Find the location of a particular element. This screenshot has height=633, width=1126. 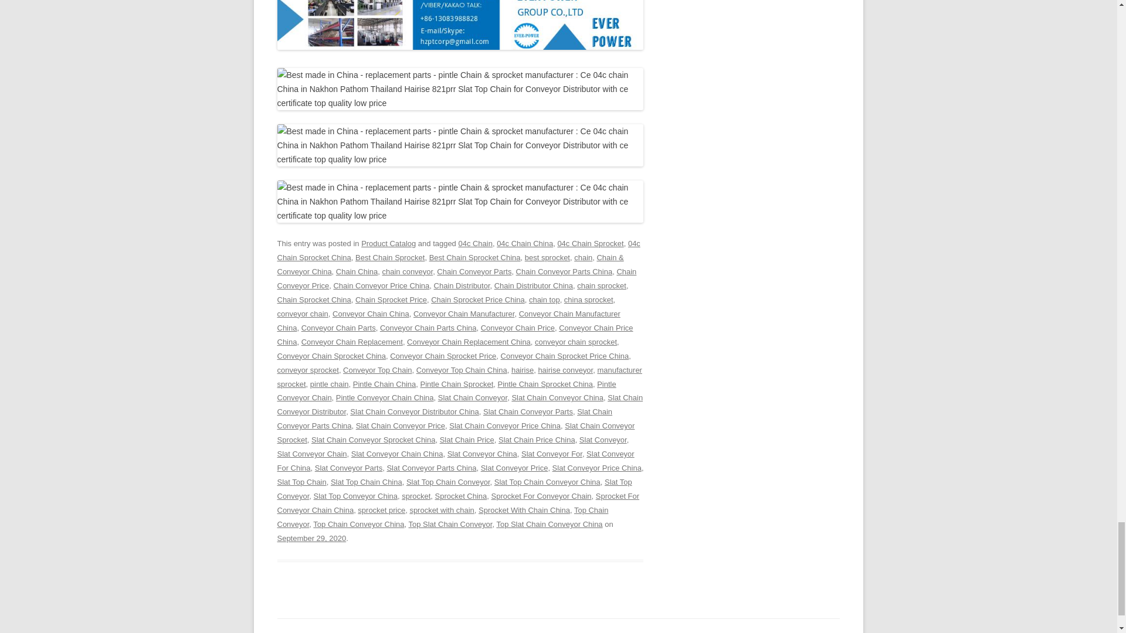

Best Chain Sprocket is located at coordinates (389, 258).